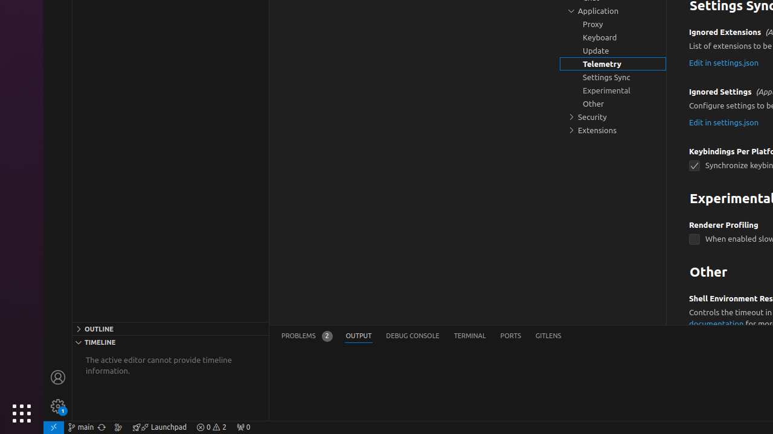 The height and width of the screenshot is (434, 773). What do you see at coordinates (58, 406) in the screenshot?
I see `Manage - New Code update available.` at bounding box center [58, 406].